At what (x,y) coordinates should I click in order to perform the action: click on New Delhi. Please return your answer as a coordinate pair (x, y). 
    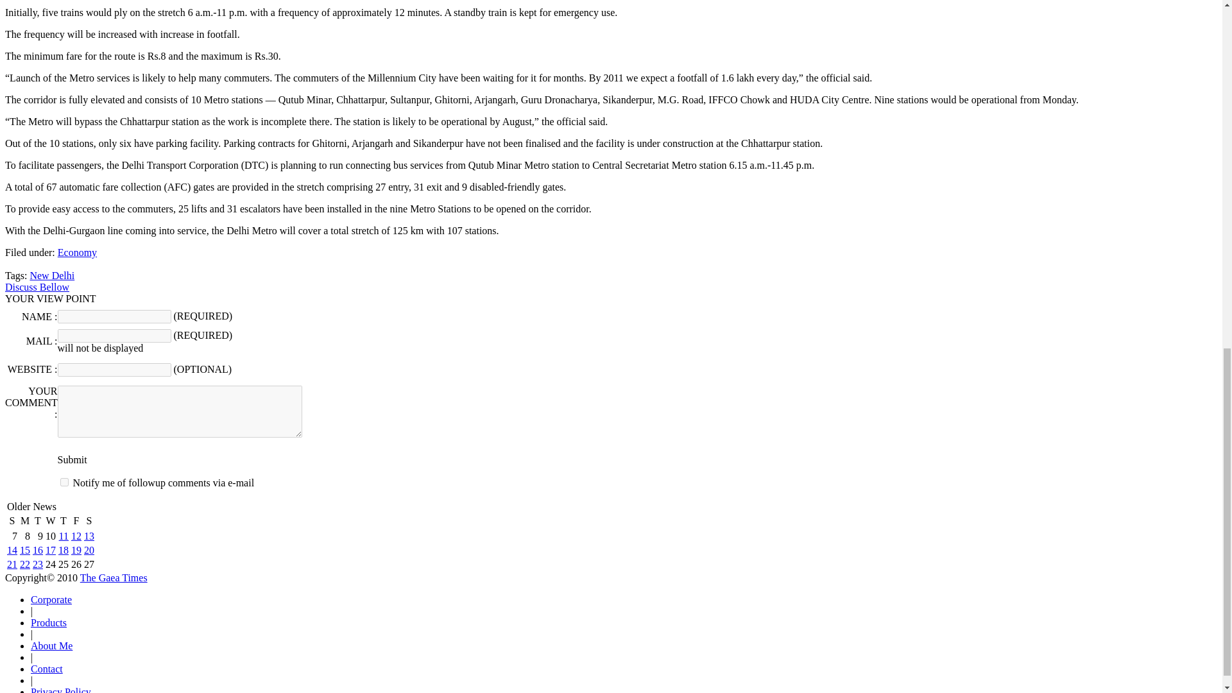
    Looking at the image, I should click on (51, 276).